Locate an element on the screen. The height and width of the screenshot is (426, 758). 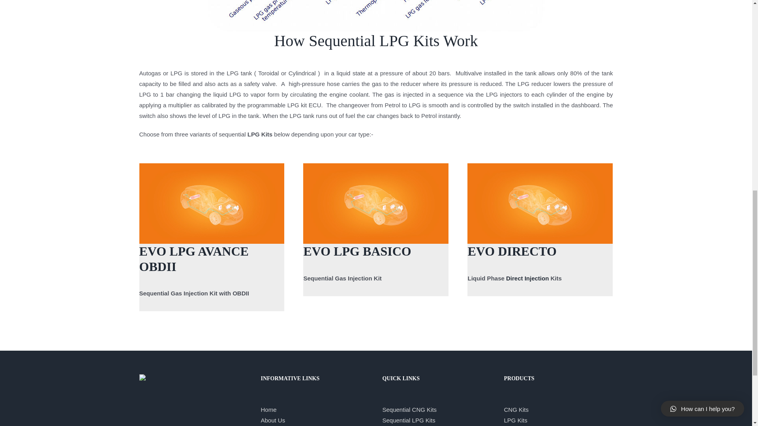
About Us is located at coordinates (272, 420).